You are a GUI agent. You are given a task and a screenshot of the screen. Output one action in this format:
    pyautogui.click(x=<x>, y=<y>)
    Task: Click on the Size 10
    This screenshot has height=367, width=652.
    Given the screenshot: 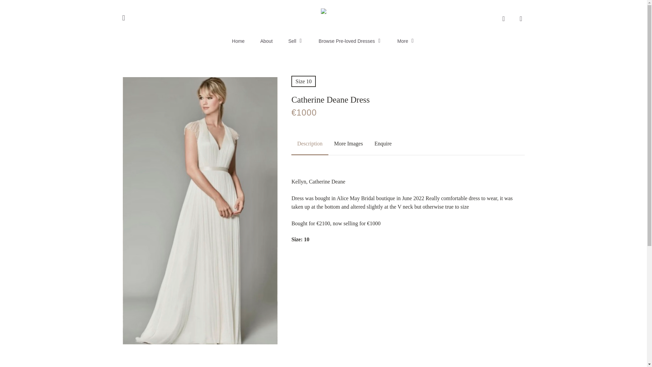 What is the action you would take?
    pyautogui.click(x=304, y=81)
    